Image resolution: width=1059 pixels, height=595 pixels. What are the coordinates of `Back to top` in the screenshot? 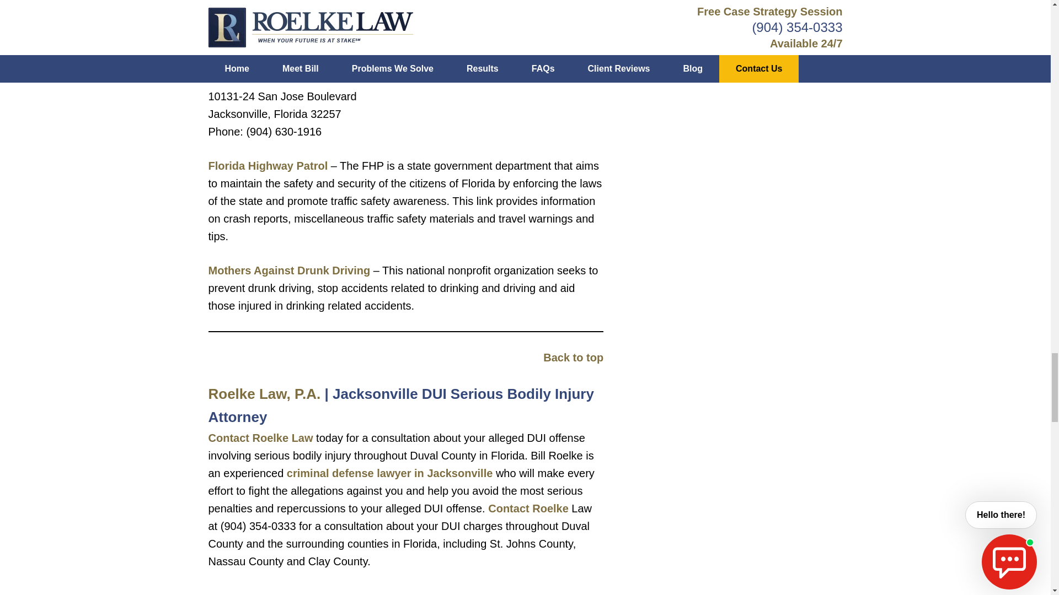 It's located at (573, 357).